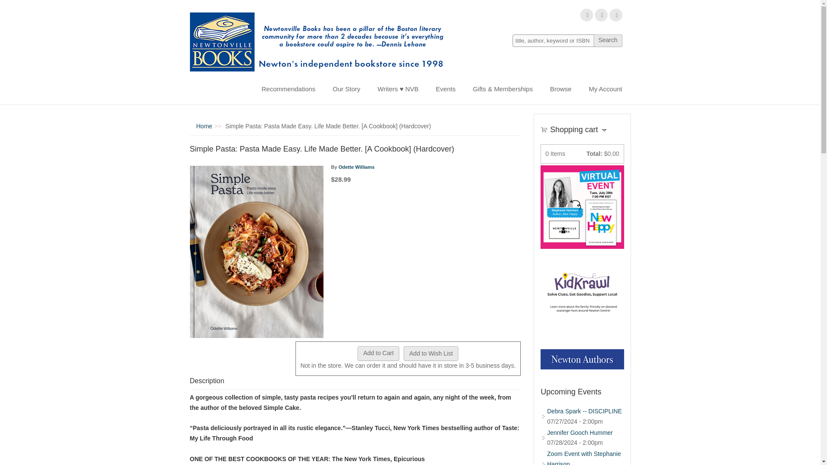 This screenshot has width=827, height=465. I want to click on Recommendations, so click(289, 89).